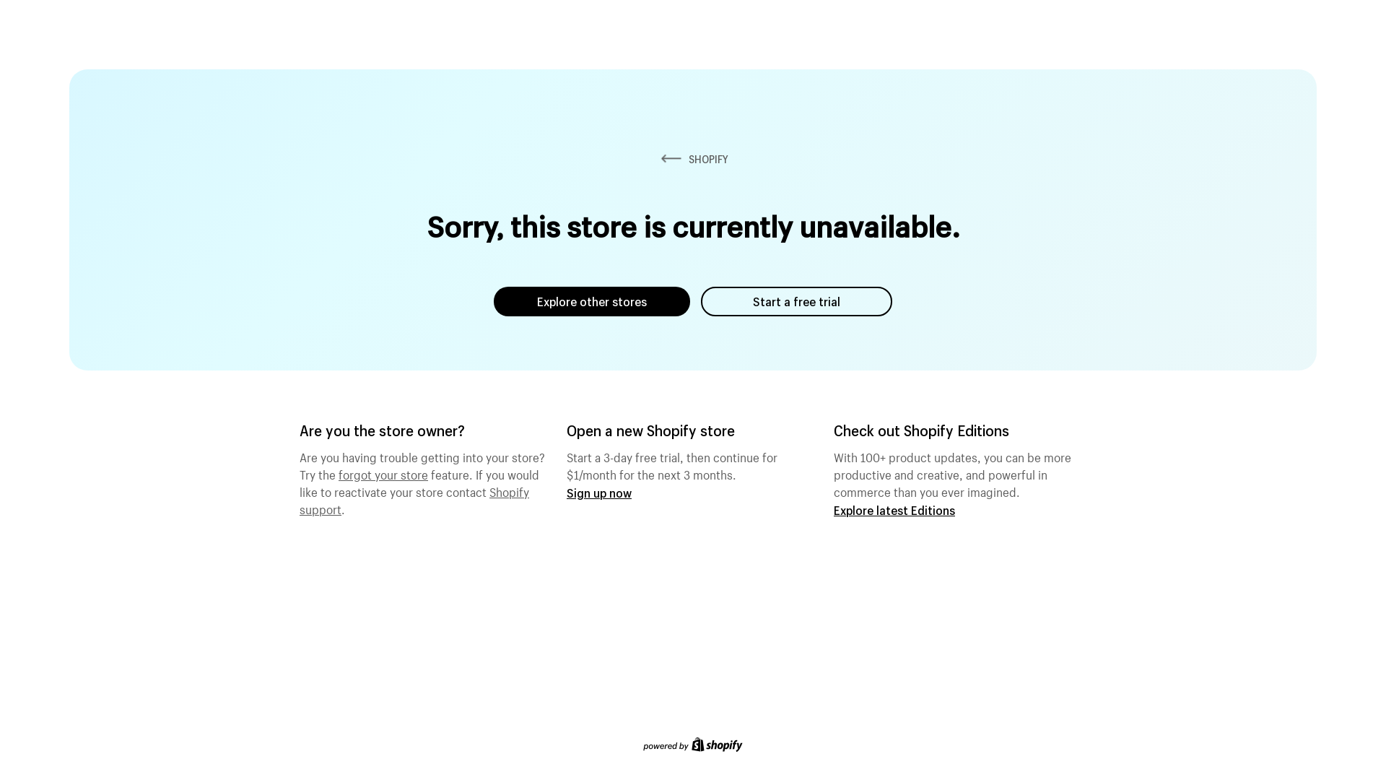 Image resolution: width=1386 pixels, height=780 pixels. What do you see at coordinates (693, 159) in the screenshot?
I see `SHOPIFY` at bounding box center [693, 159].